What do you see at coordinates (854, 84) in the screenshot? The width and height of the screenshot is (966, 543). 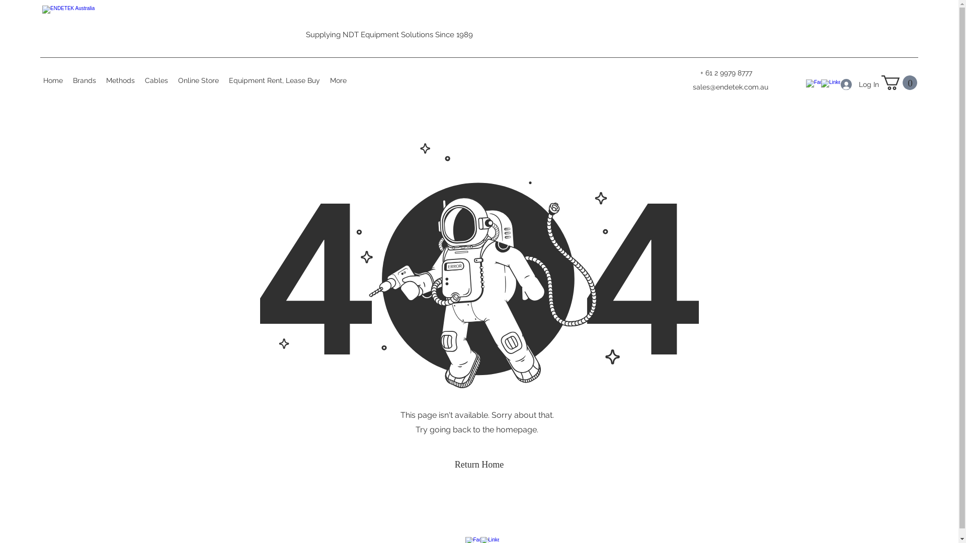 I see `Log In` at bounding box center [854, 84].